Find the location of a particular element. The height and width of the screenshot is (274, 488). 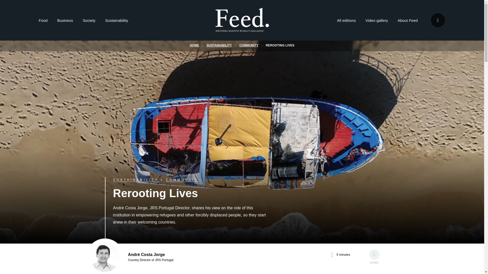

Food is located at coordinates (43, 21).